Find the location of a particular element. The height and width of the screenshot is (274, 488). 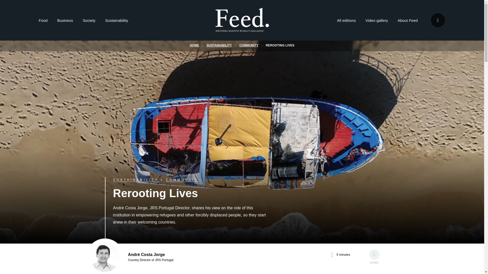

Food is located at coordinates (43, 21).